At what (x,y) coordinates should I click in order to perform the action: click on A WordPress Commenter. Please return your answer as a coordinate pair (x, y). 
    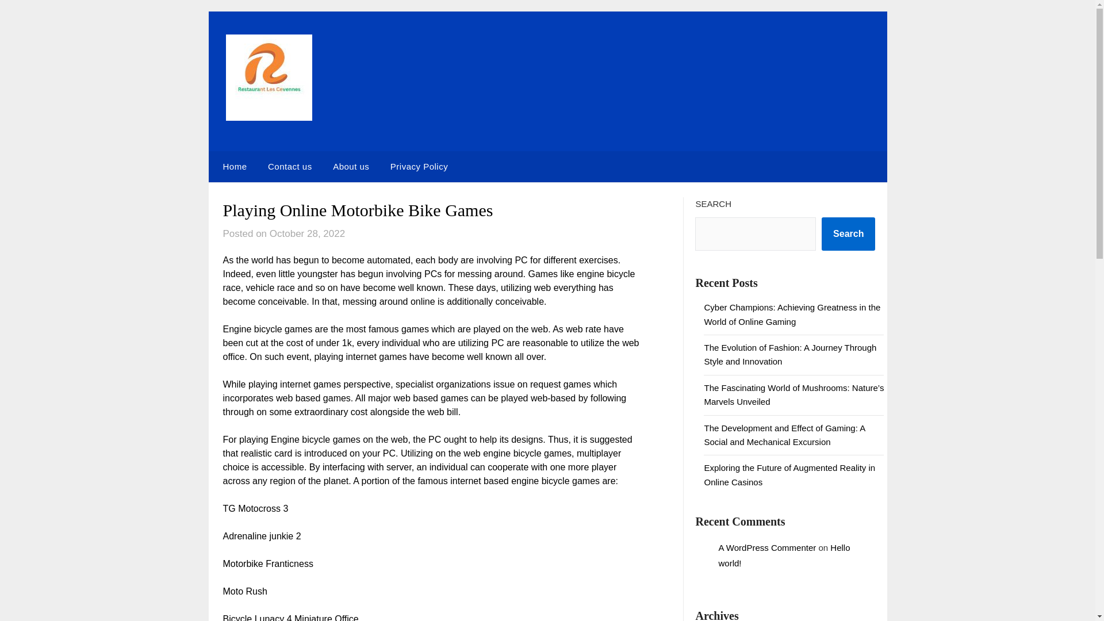
    Looking at the image, I should click on (767, 547).